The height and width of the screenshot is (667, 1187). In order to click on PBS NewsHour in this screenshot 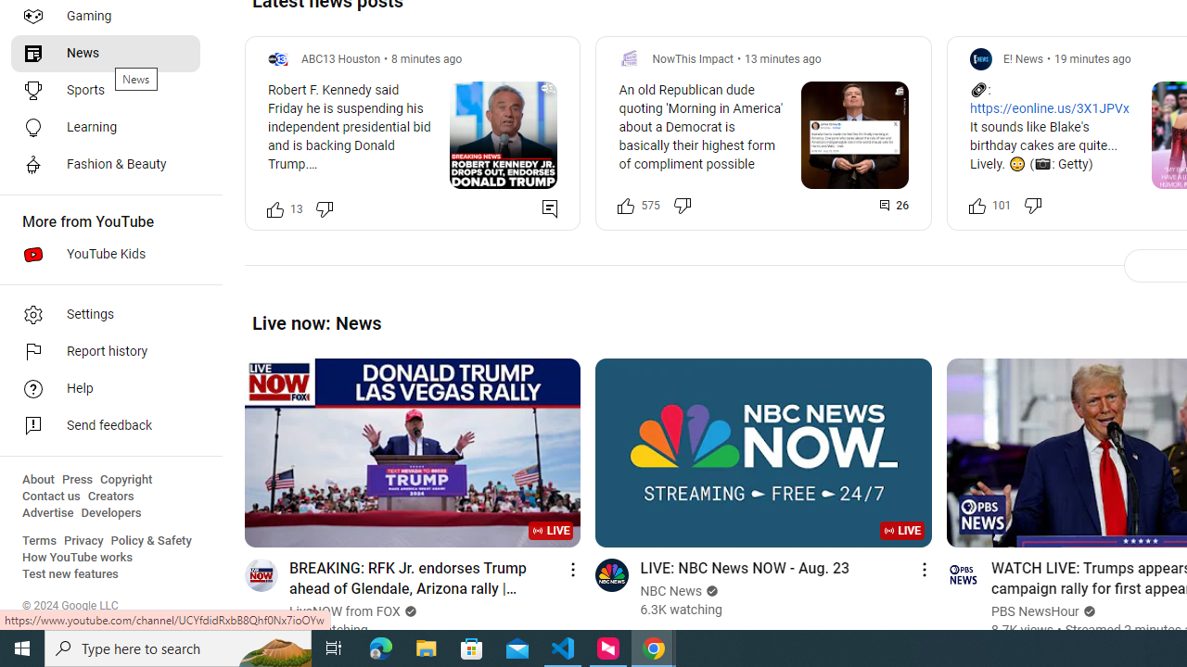, I will do `click(1035, 611)`.